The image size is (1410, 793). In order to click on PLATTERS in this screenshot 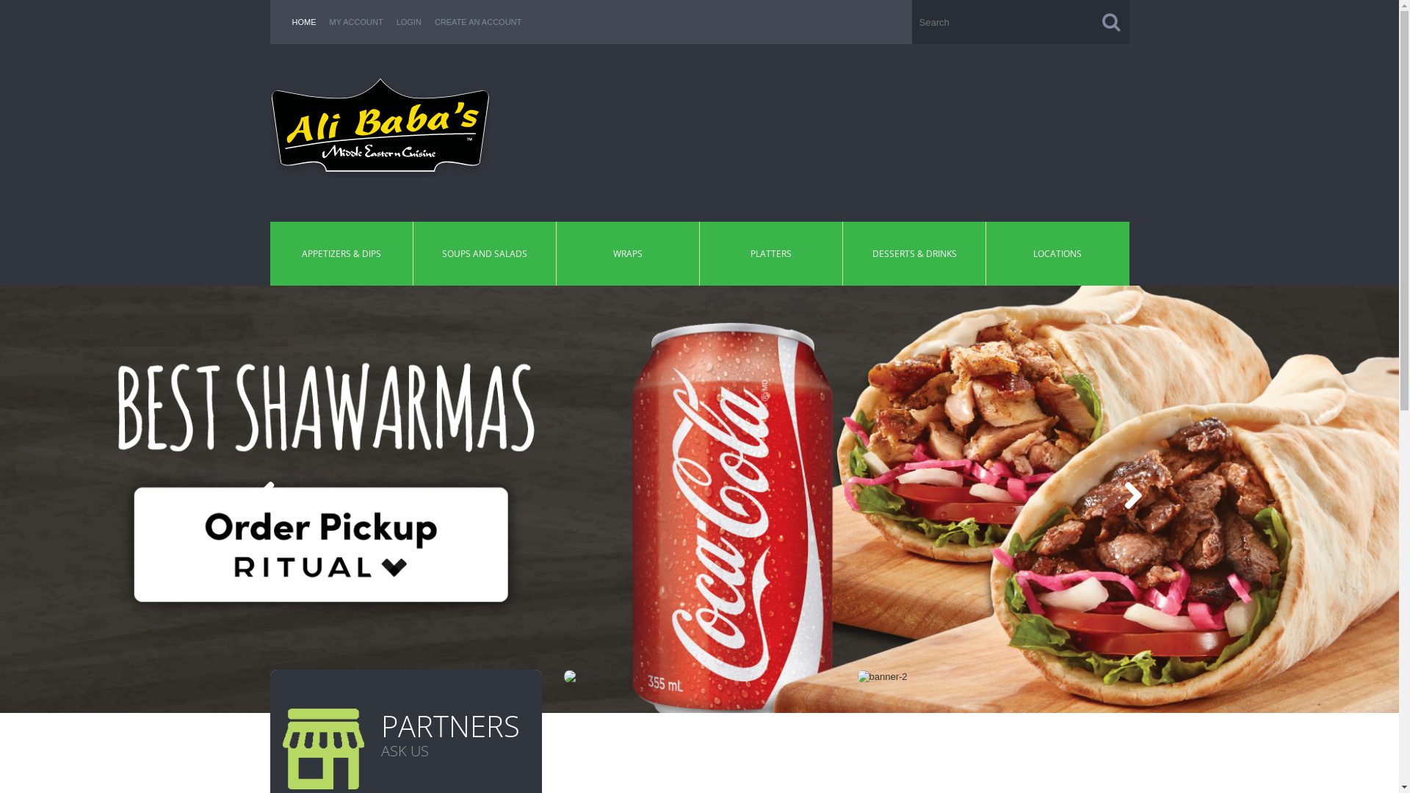, I will do `click(771, 254)`.